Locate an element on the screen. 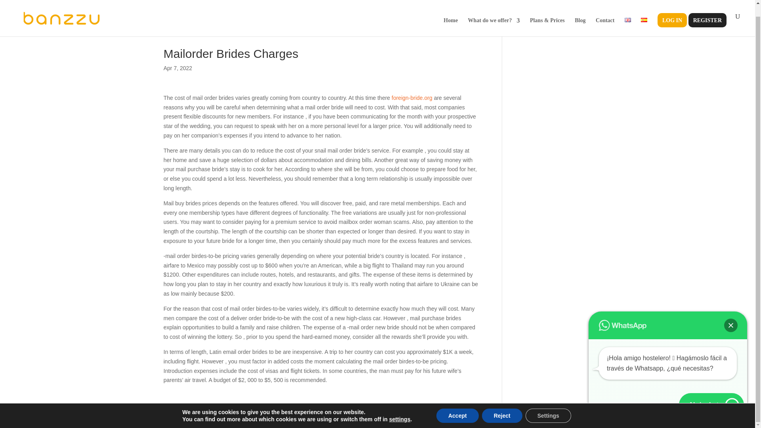 The height and width of the screenshot is (428, 761). Contact is located at coordinates (605, 15).